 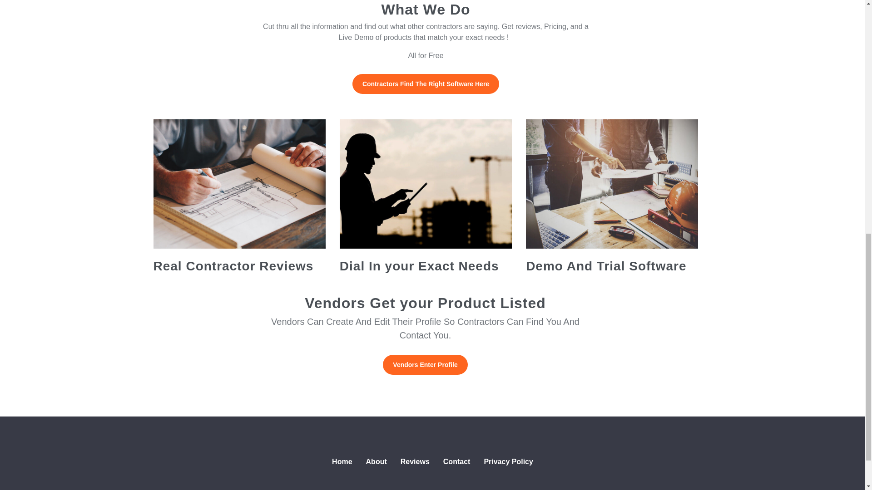 I want to click on Vendors Enter Profile, so click(x=425, y=365).